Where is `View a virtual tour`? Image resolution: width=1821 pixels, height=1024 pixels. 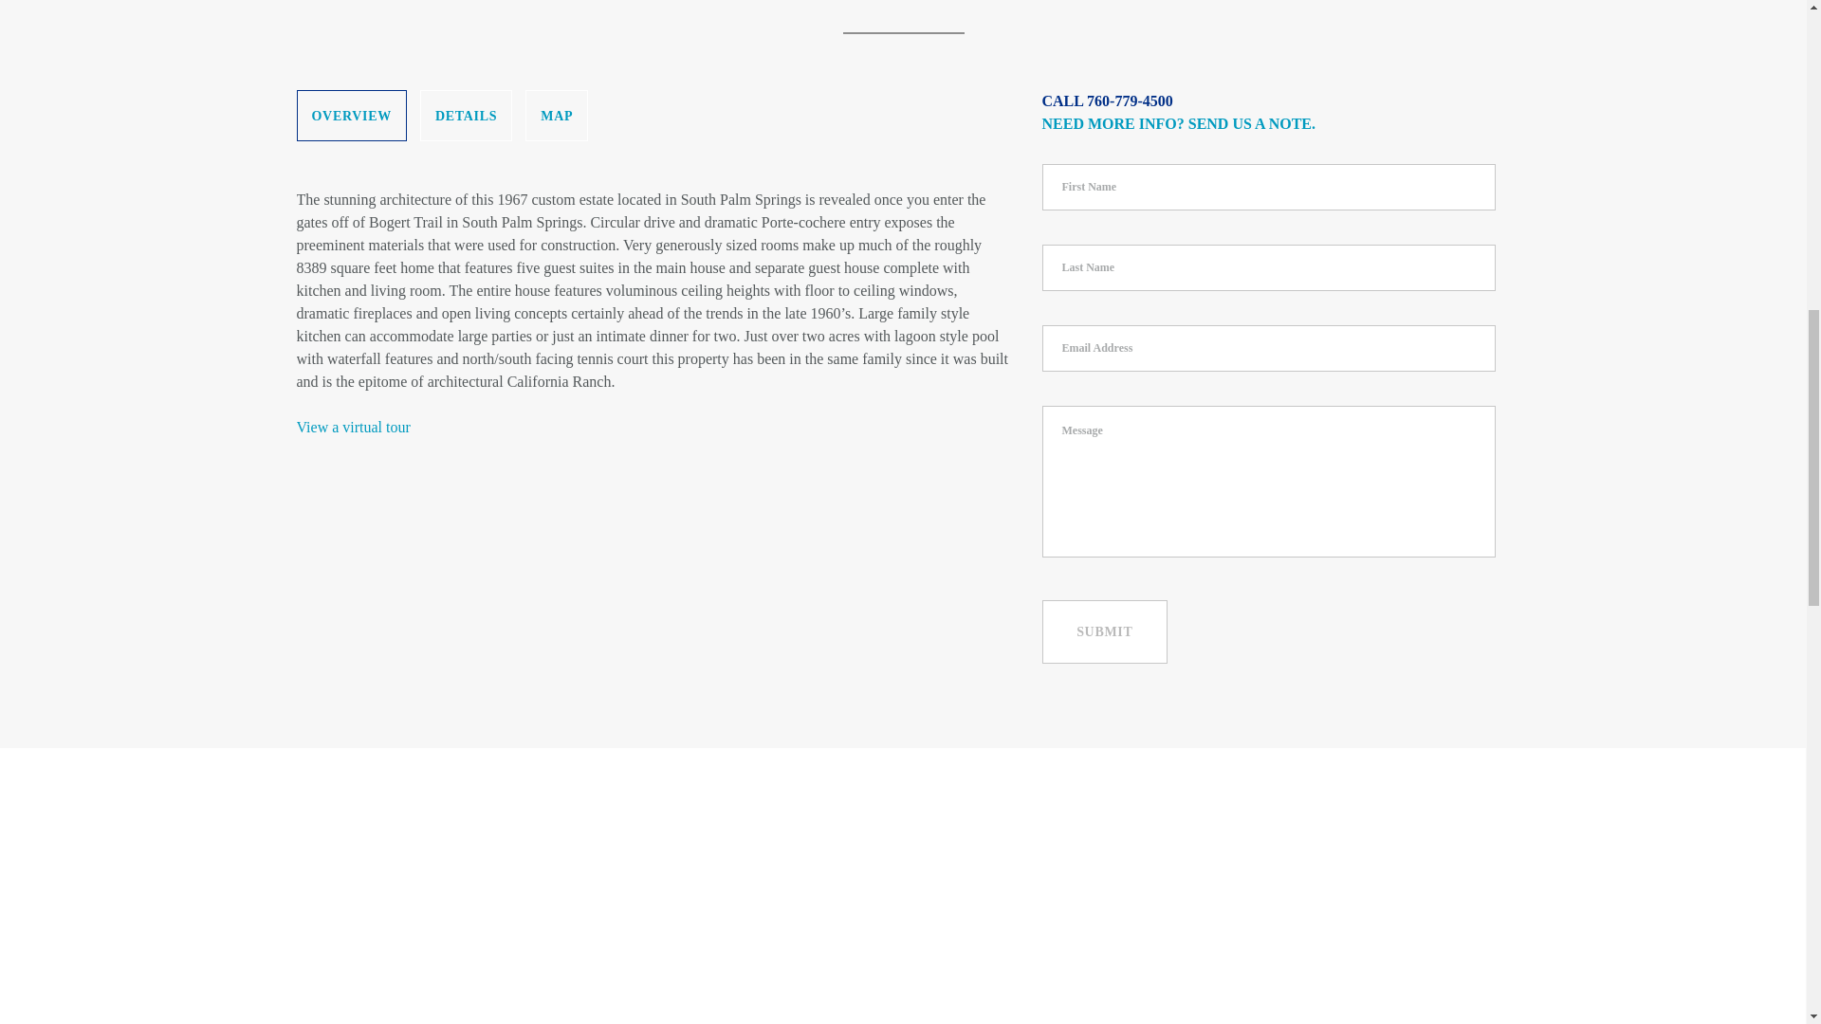
View a virtual tour is located at coordinates (353, 427).